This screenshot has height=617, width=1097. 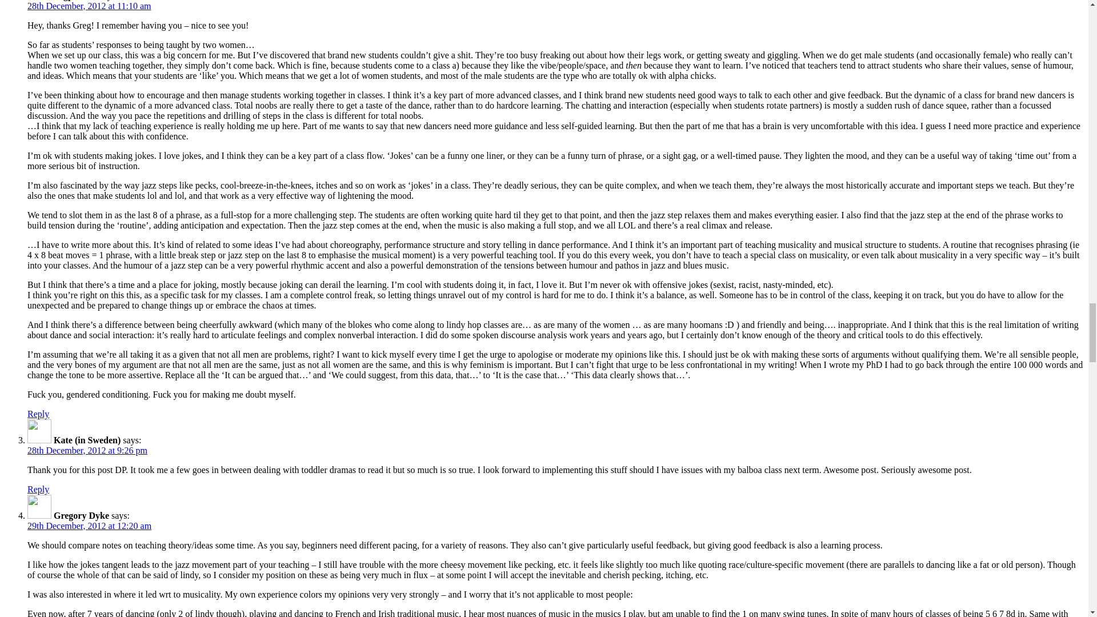 What do you see at coordinates (89, 6) in the screenshot?
I see `28th December, 2012 at 11:10 am` at bounding box center [89, 6].